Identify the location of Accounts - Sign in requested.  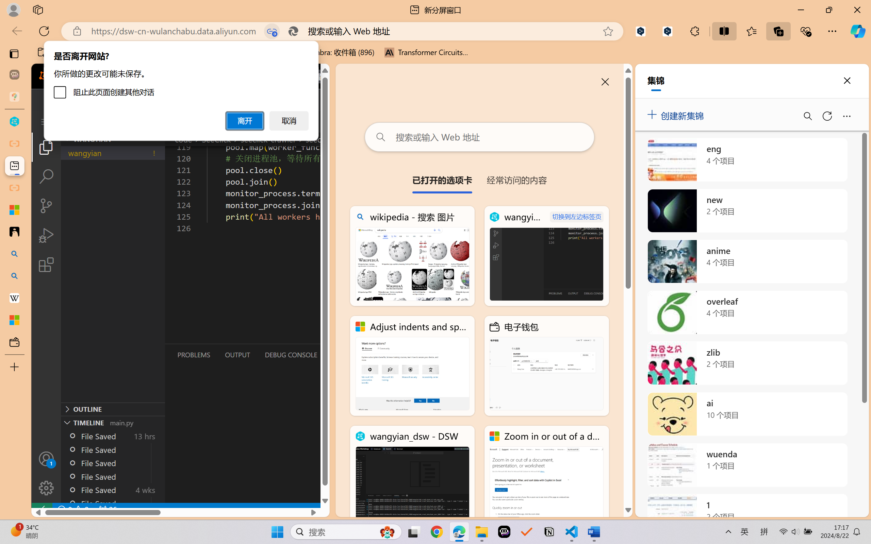
(46, 459).